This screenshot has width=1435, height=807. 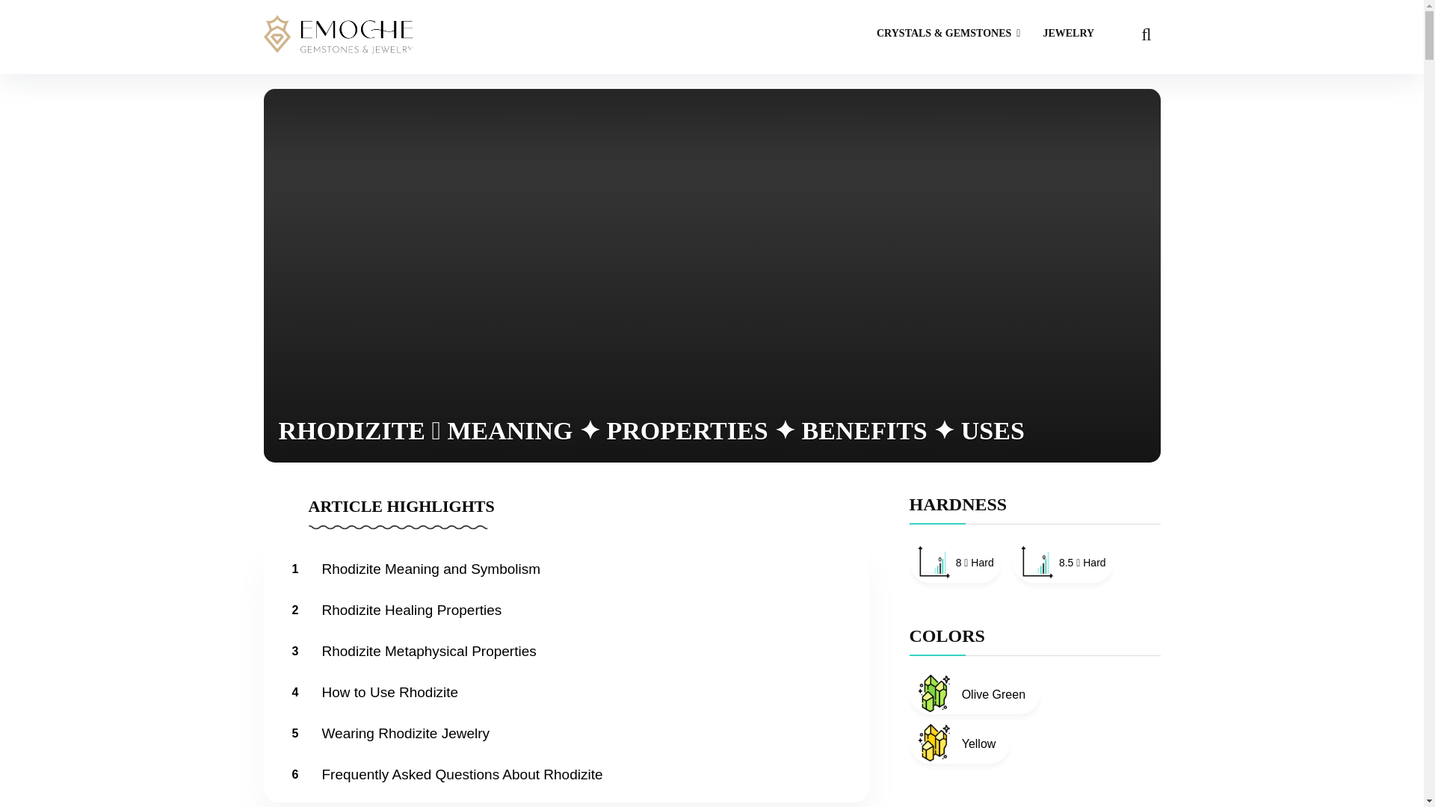 I want to click on Rhodizite Metaphysical Properties, so click(x=430, y=651).